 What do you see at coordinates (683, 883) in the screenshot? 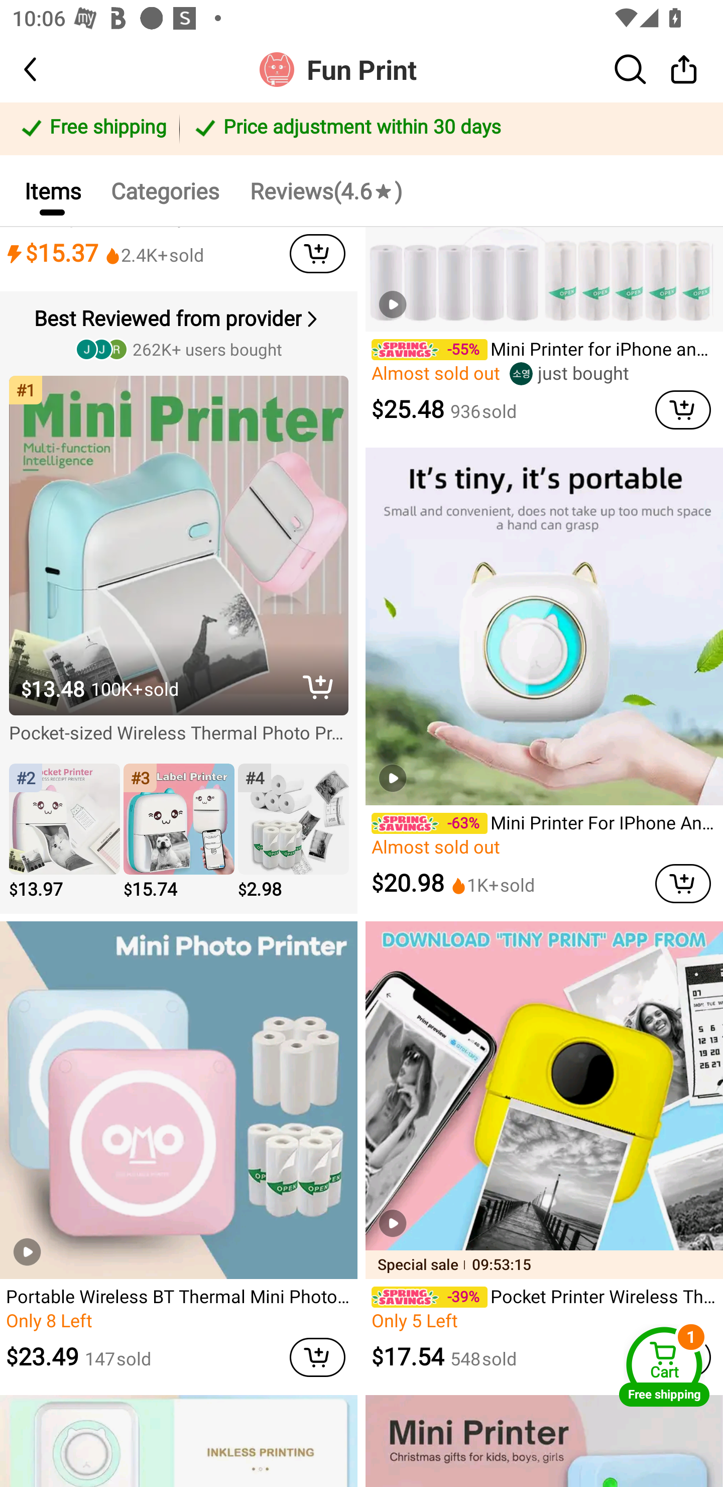
I see `cart delete` at bounding box center [683, 883].